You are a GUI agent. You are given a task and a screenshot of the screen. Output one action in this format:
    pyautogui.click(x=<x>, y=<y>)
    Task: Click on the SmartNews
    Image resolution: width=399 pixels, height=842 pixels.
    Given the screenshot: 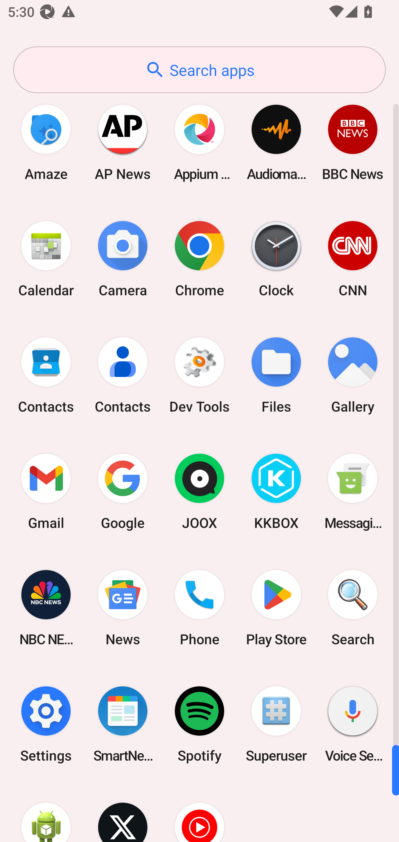 What is the action you would take?
    pyautogui.click(x=123, y=724)
    